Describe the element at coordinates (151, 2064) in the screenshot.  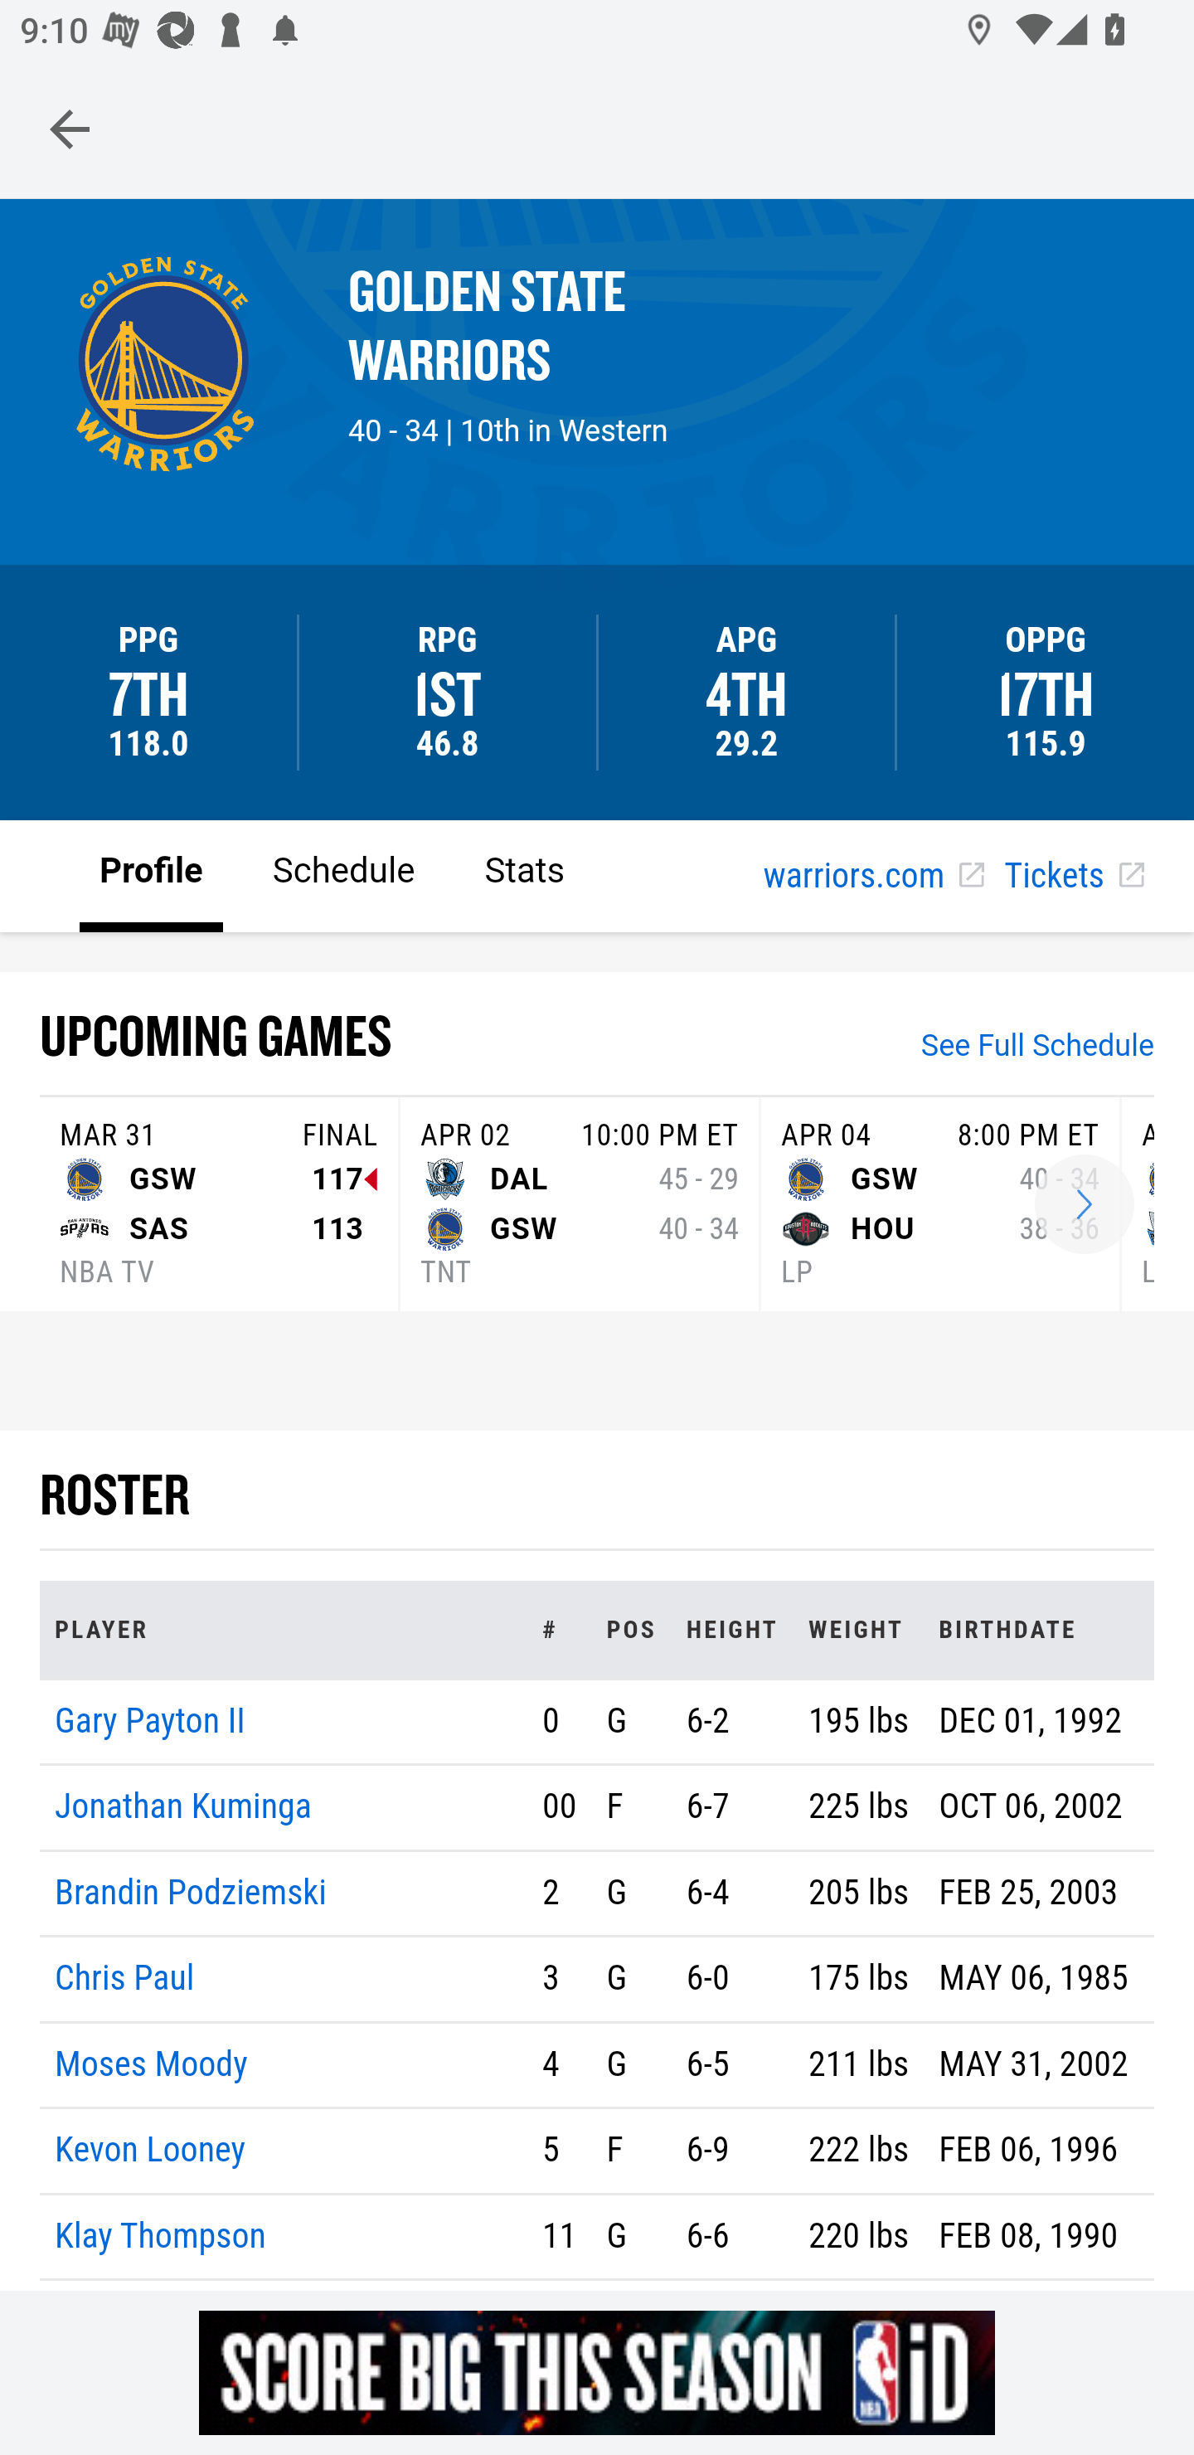
I see `Moses Moody` at that location.